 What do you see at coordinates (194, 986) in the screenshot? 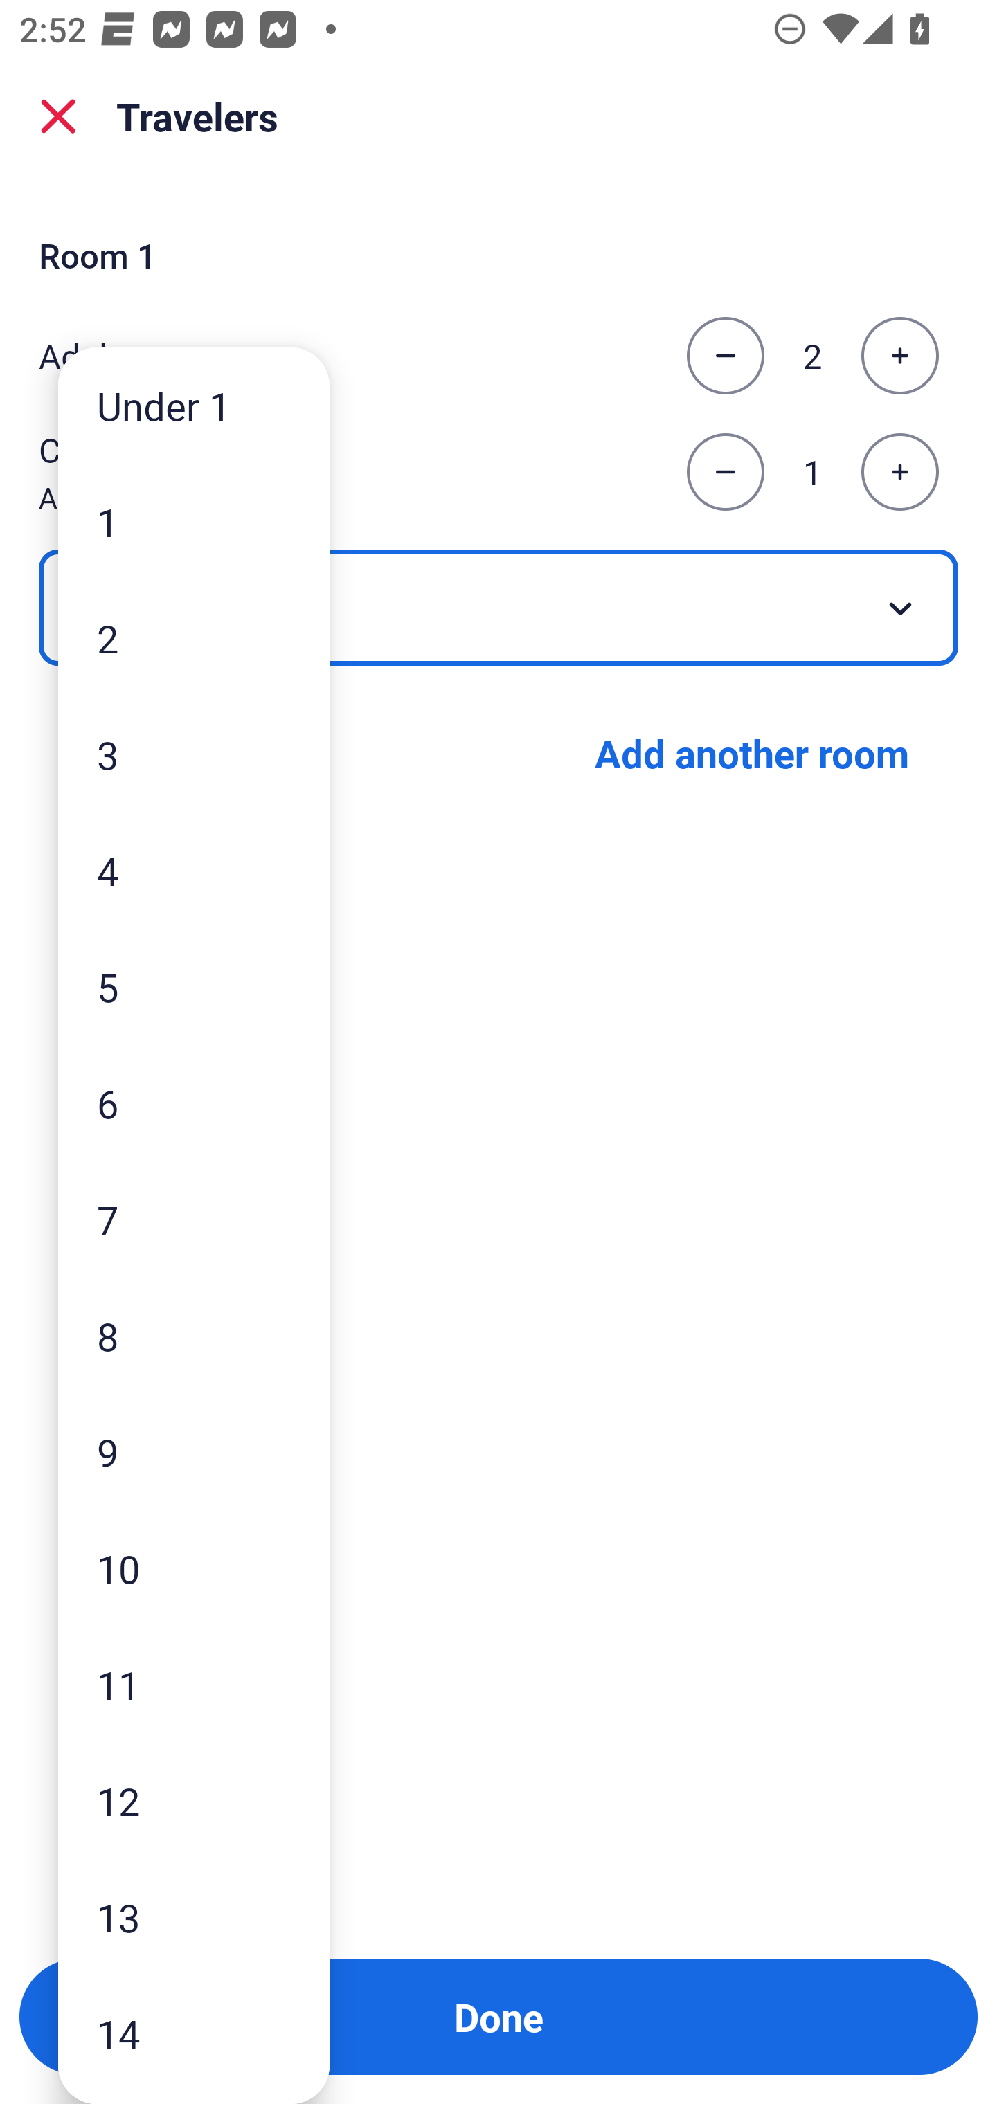
I see `5` at bounding box center [194, 986].